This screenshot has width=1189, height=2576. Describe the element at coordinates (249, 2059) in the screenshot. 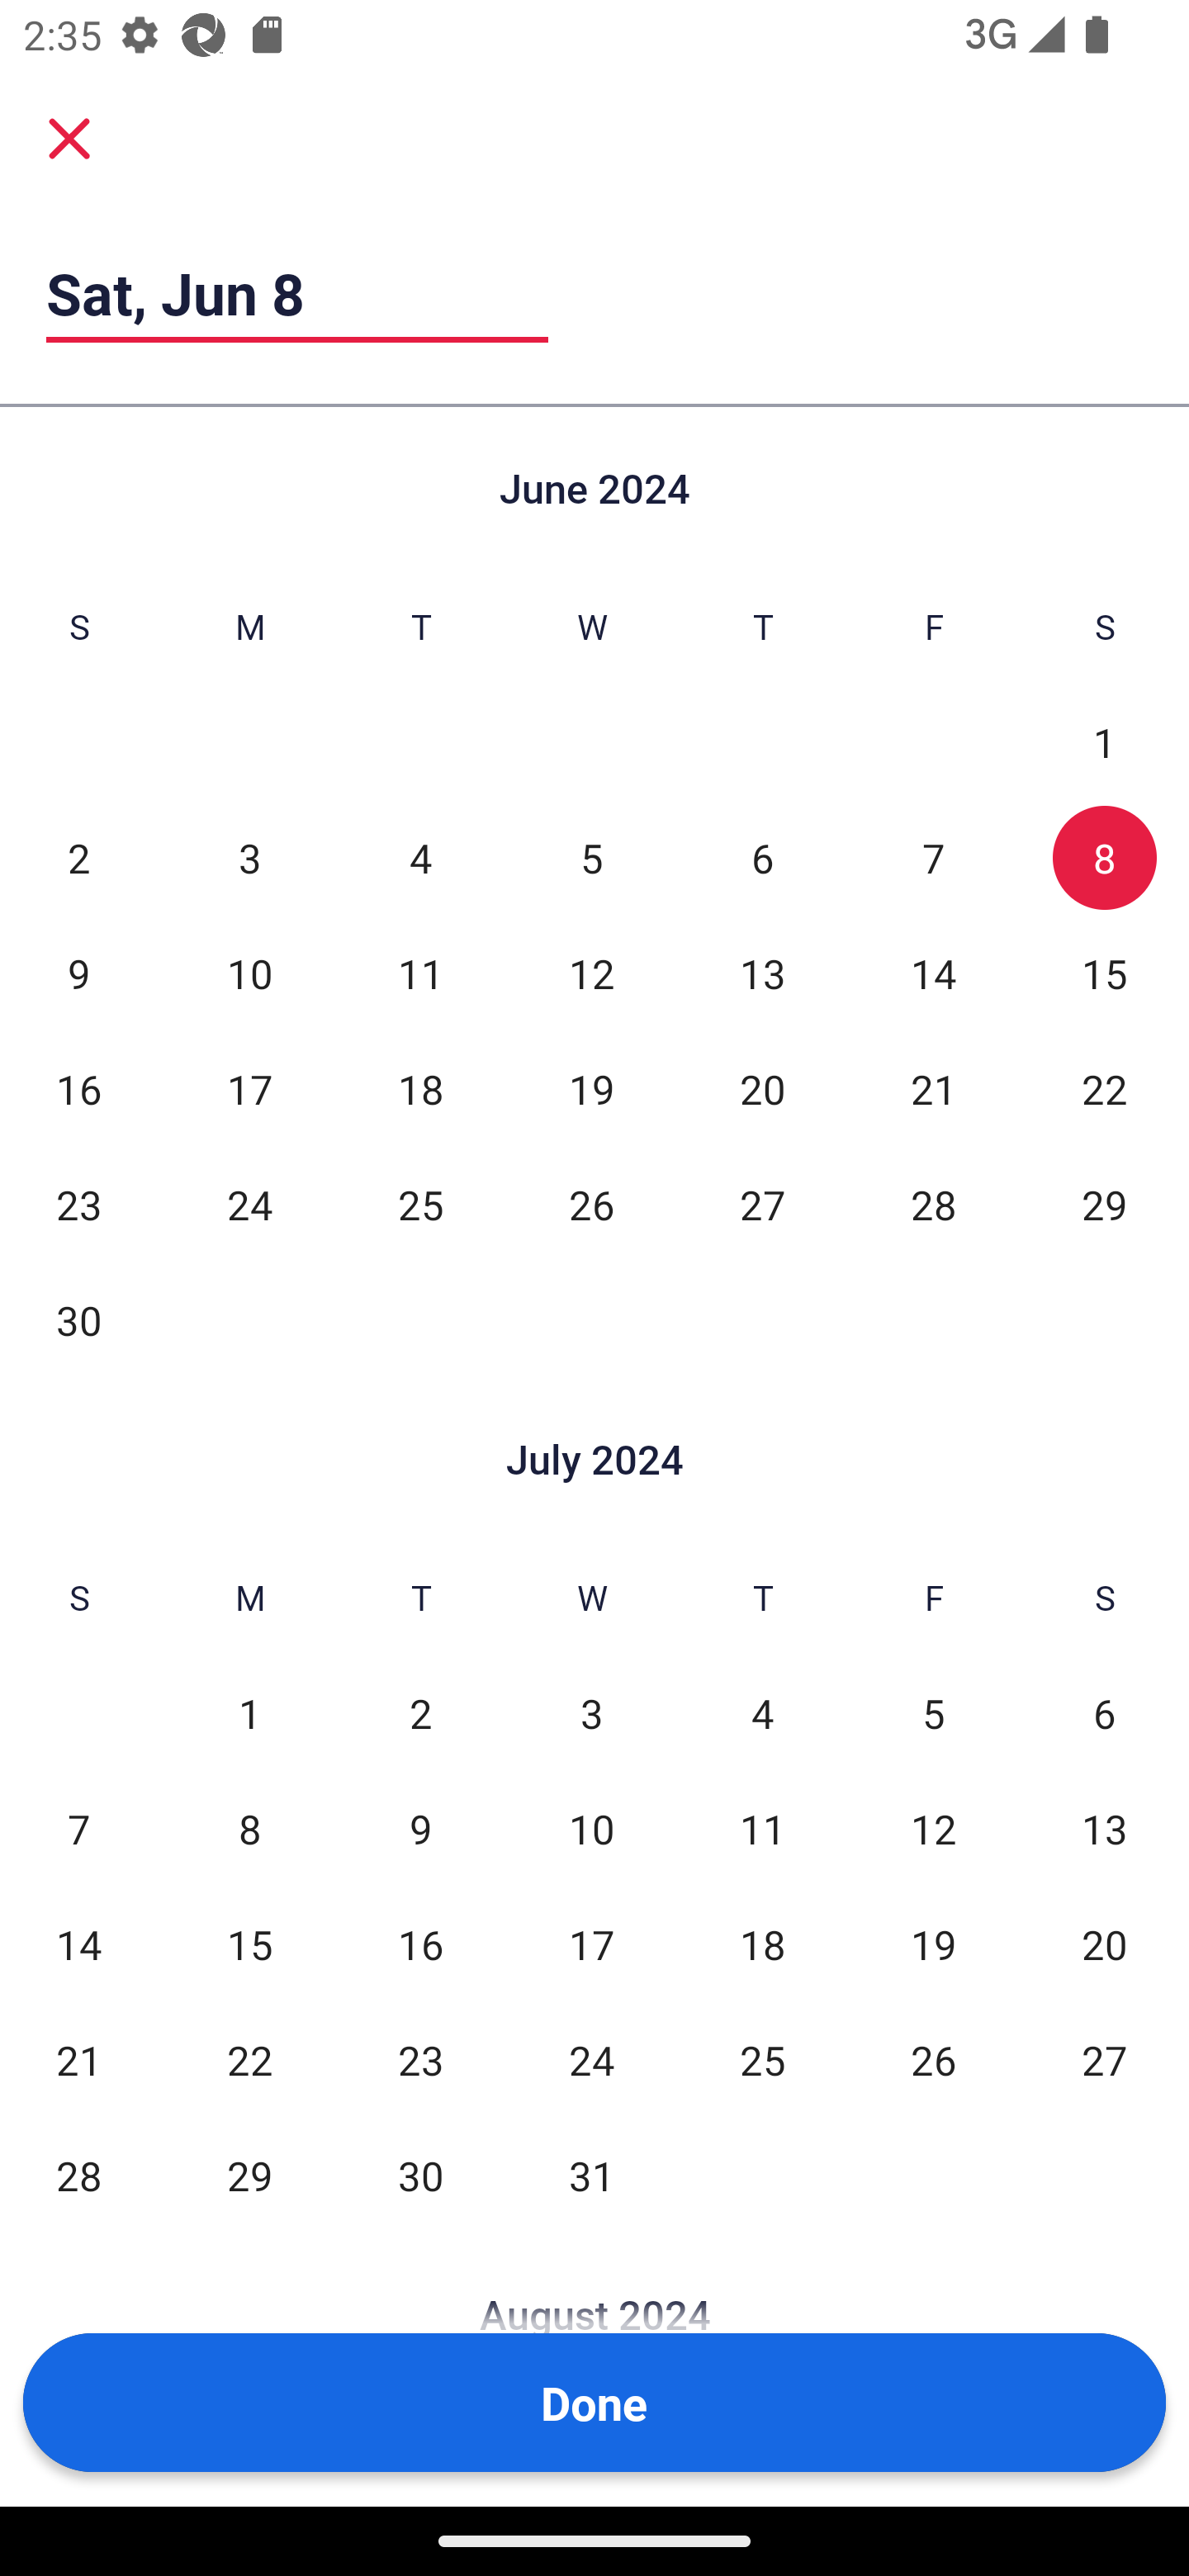

I see `22 Mon, Jul 22, Not Selected` at that location.